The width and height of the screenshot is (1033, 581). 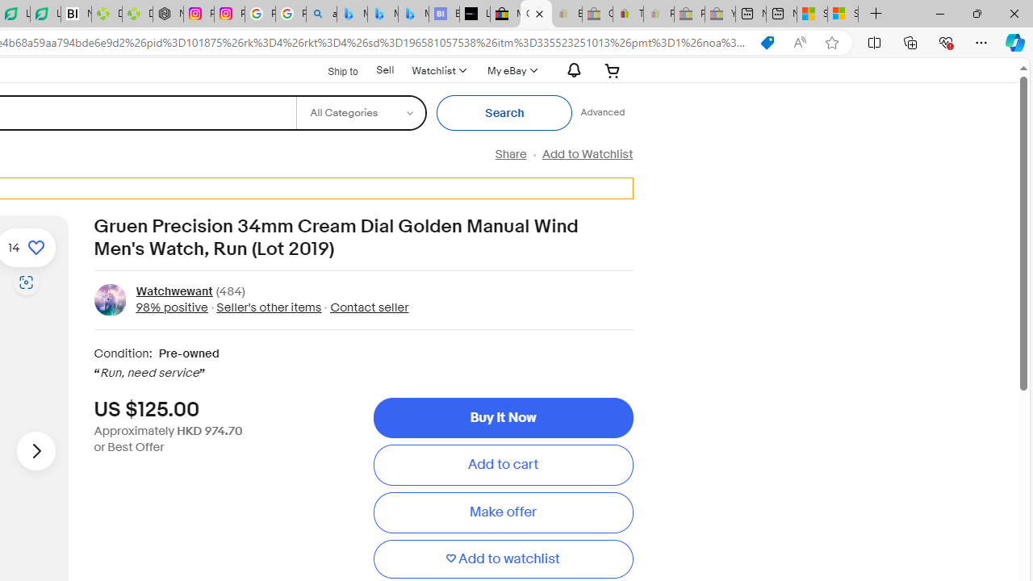 I want to click on Ship to, so click(x=332, y=71).